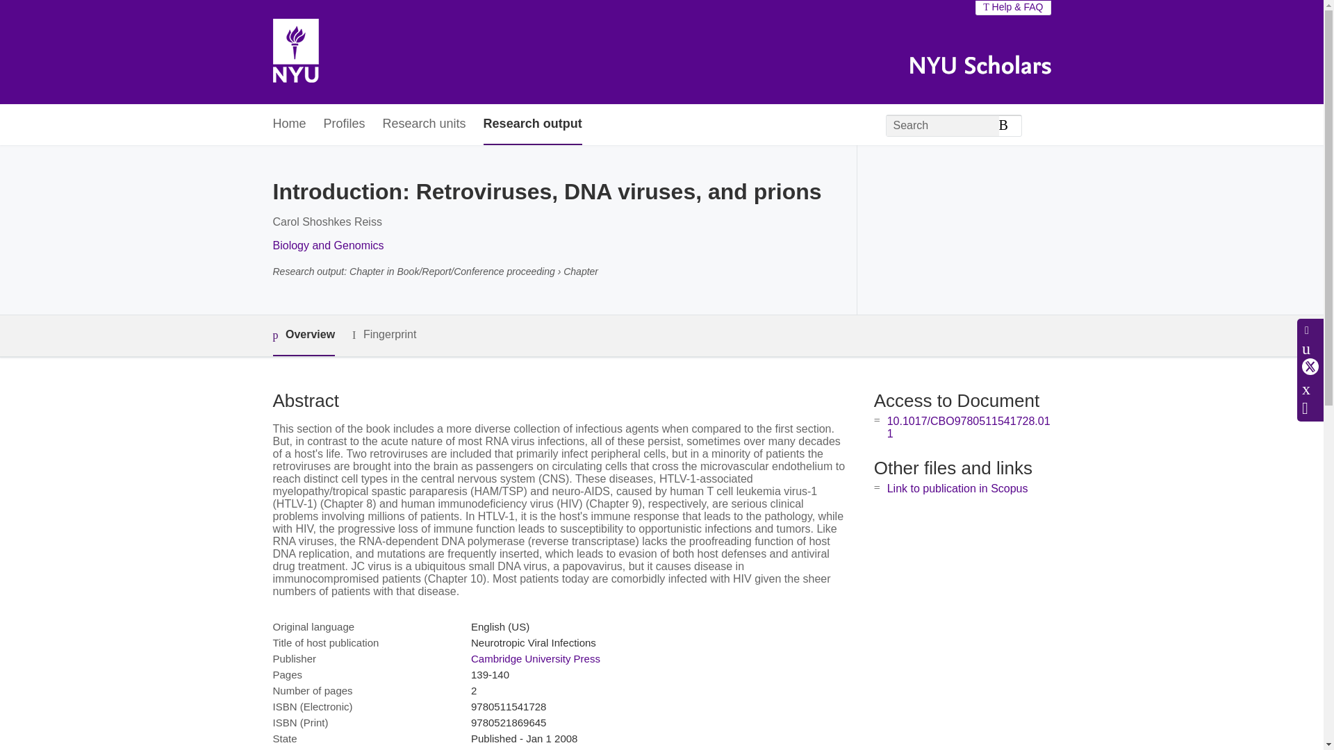 Image resolution: width=1334 pixels, height=750 pixels. I want to click on Overview, so click(303, 335).